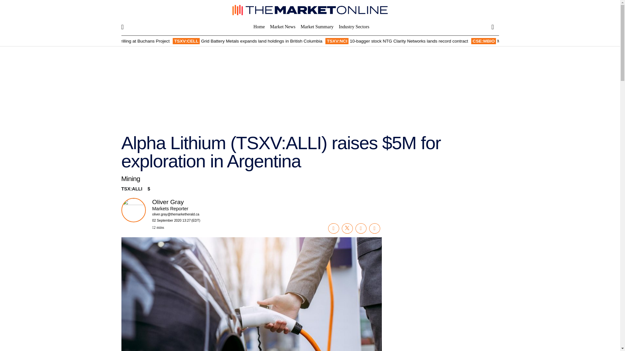  What do you see at coordinates (353, 27) in the screenshot?
I see `Industry Sectors` at bounding box center [353, 27].